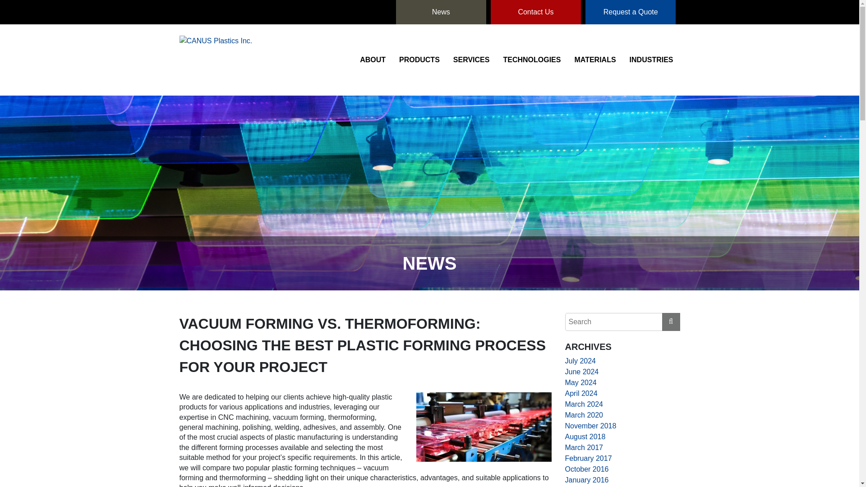 The image size is (866, 487). What do you see at coordinates (471, 60) in the screenshot?
I see `SERVICES` at bounding box center [471, 60].